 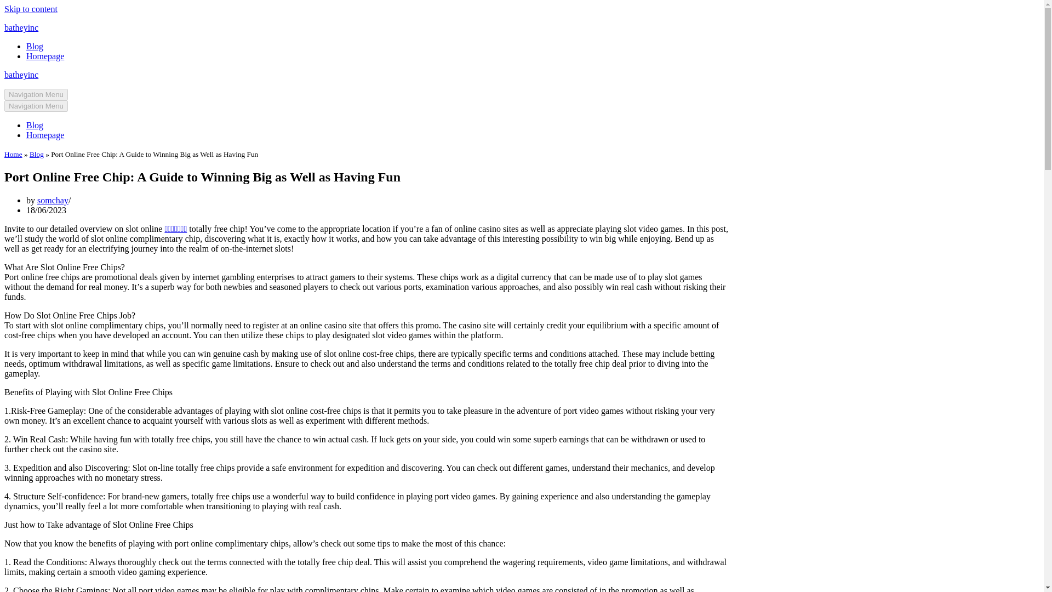 I want to click on Posts by somchay, so click(x=53, y=200).